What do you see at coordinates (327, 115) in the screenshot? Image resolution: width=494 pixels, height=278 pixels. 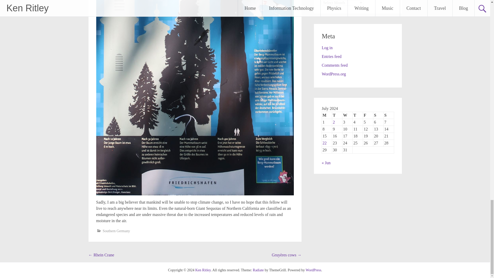 I see `Monday` at bounding box center [327, 115].